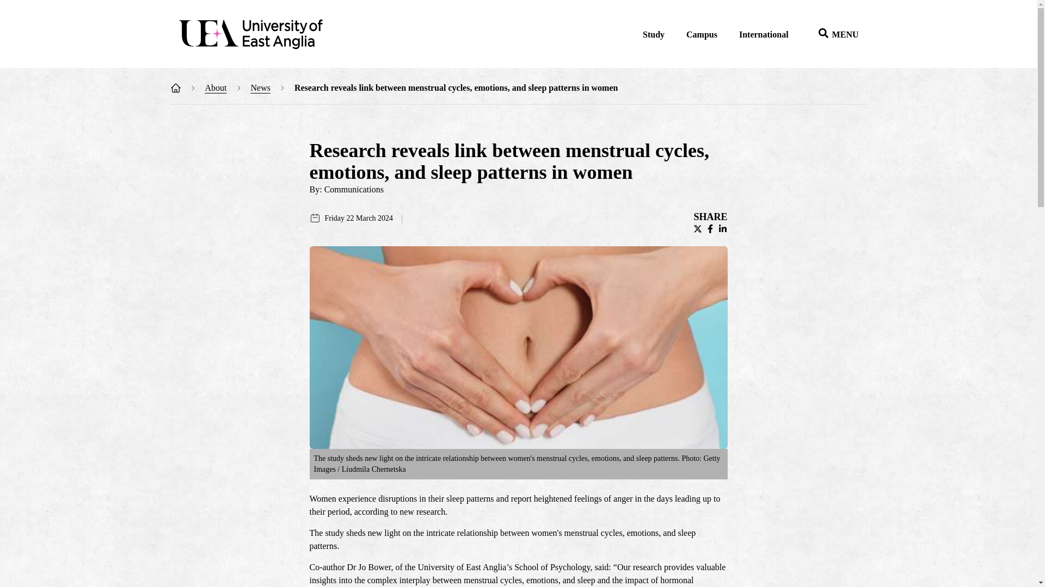 This screenshot has height=587, width=1045. I want to click on International, so click(764, 35).